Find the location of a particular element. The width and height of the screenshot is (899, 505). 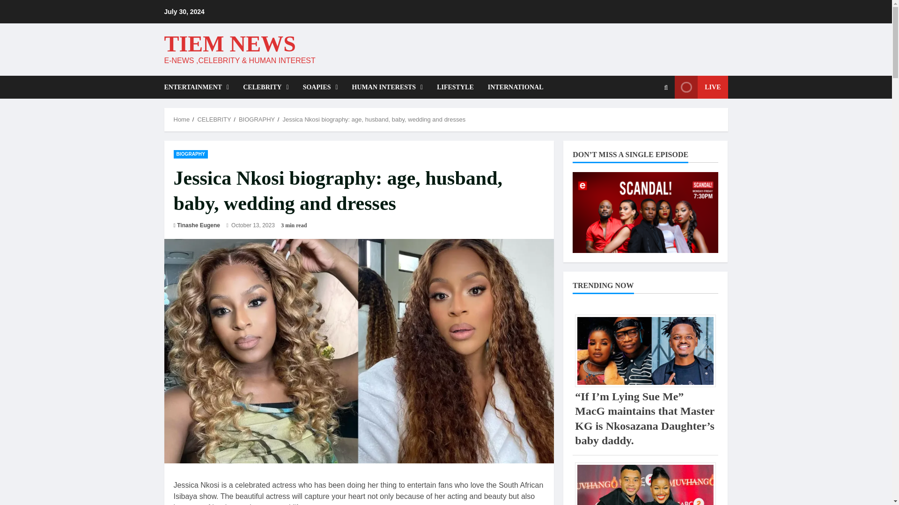

Home is located at coordinates (182, 120).